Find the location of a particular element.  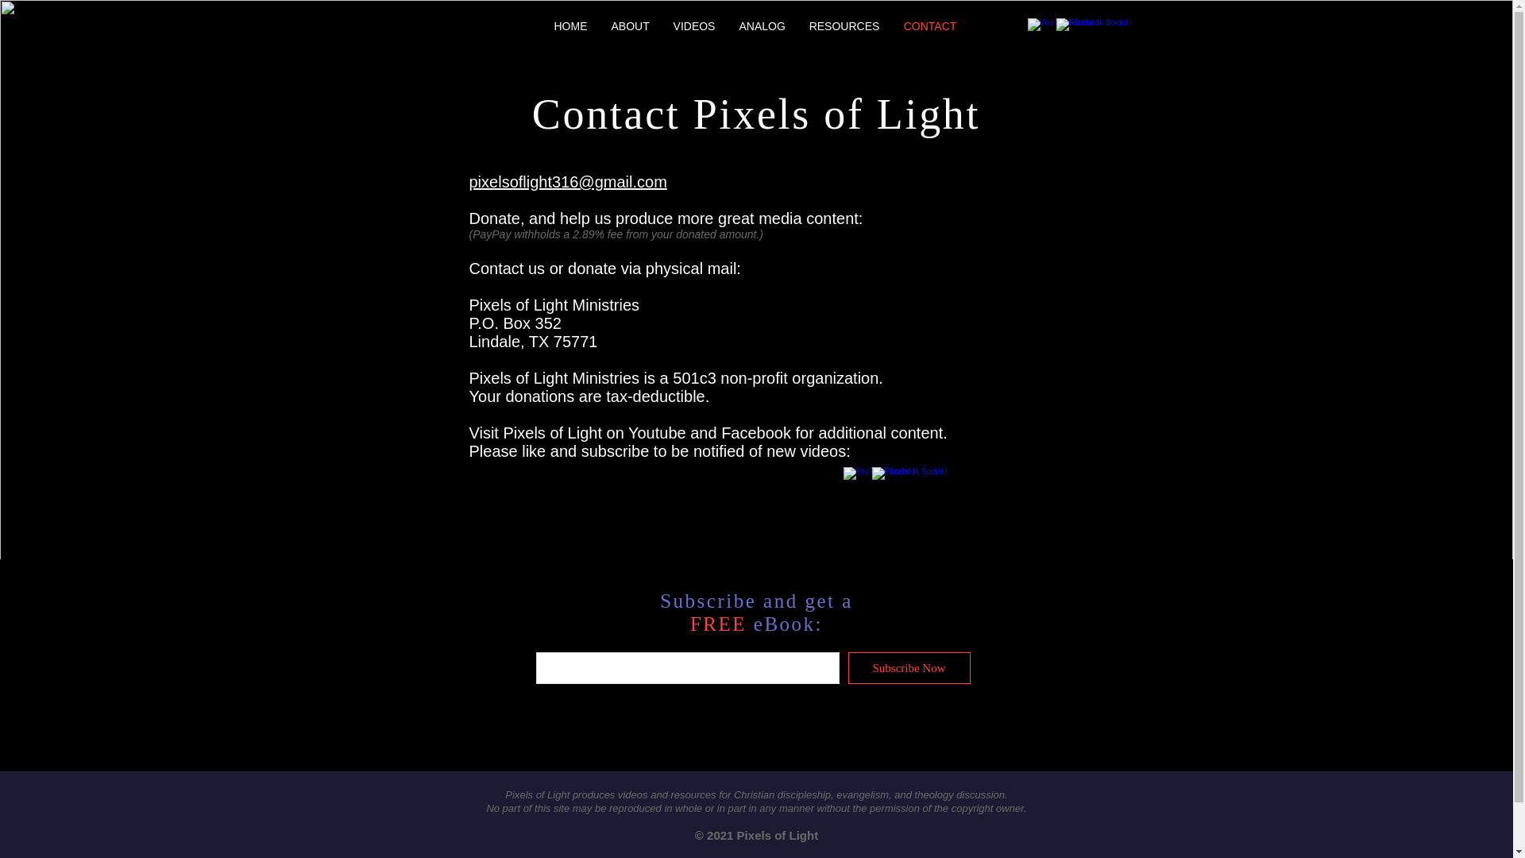

CONTACT is located at coordinates (929, 25).